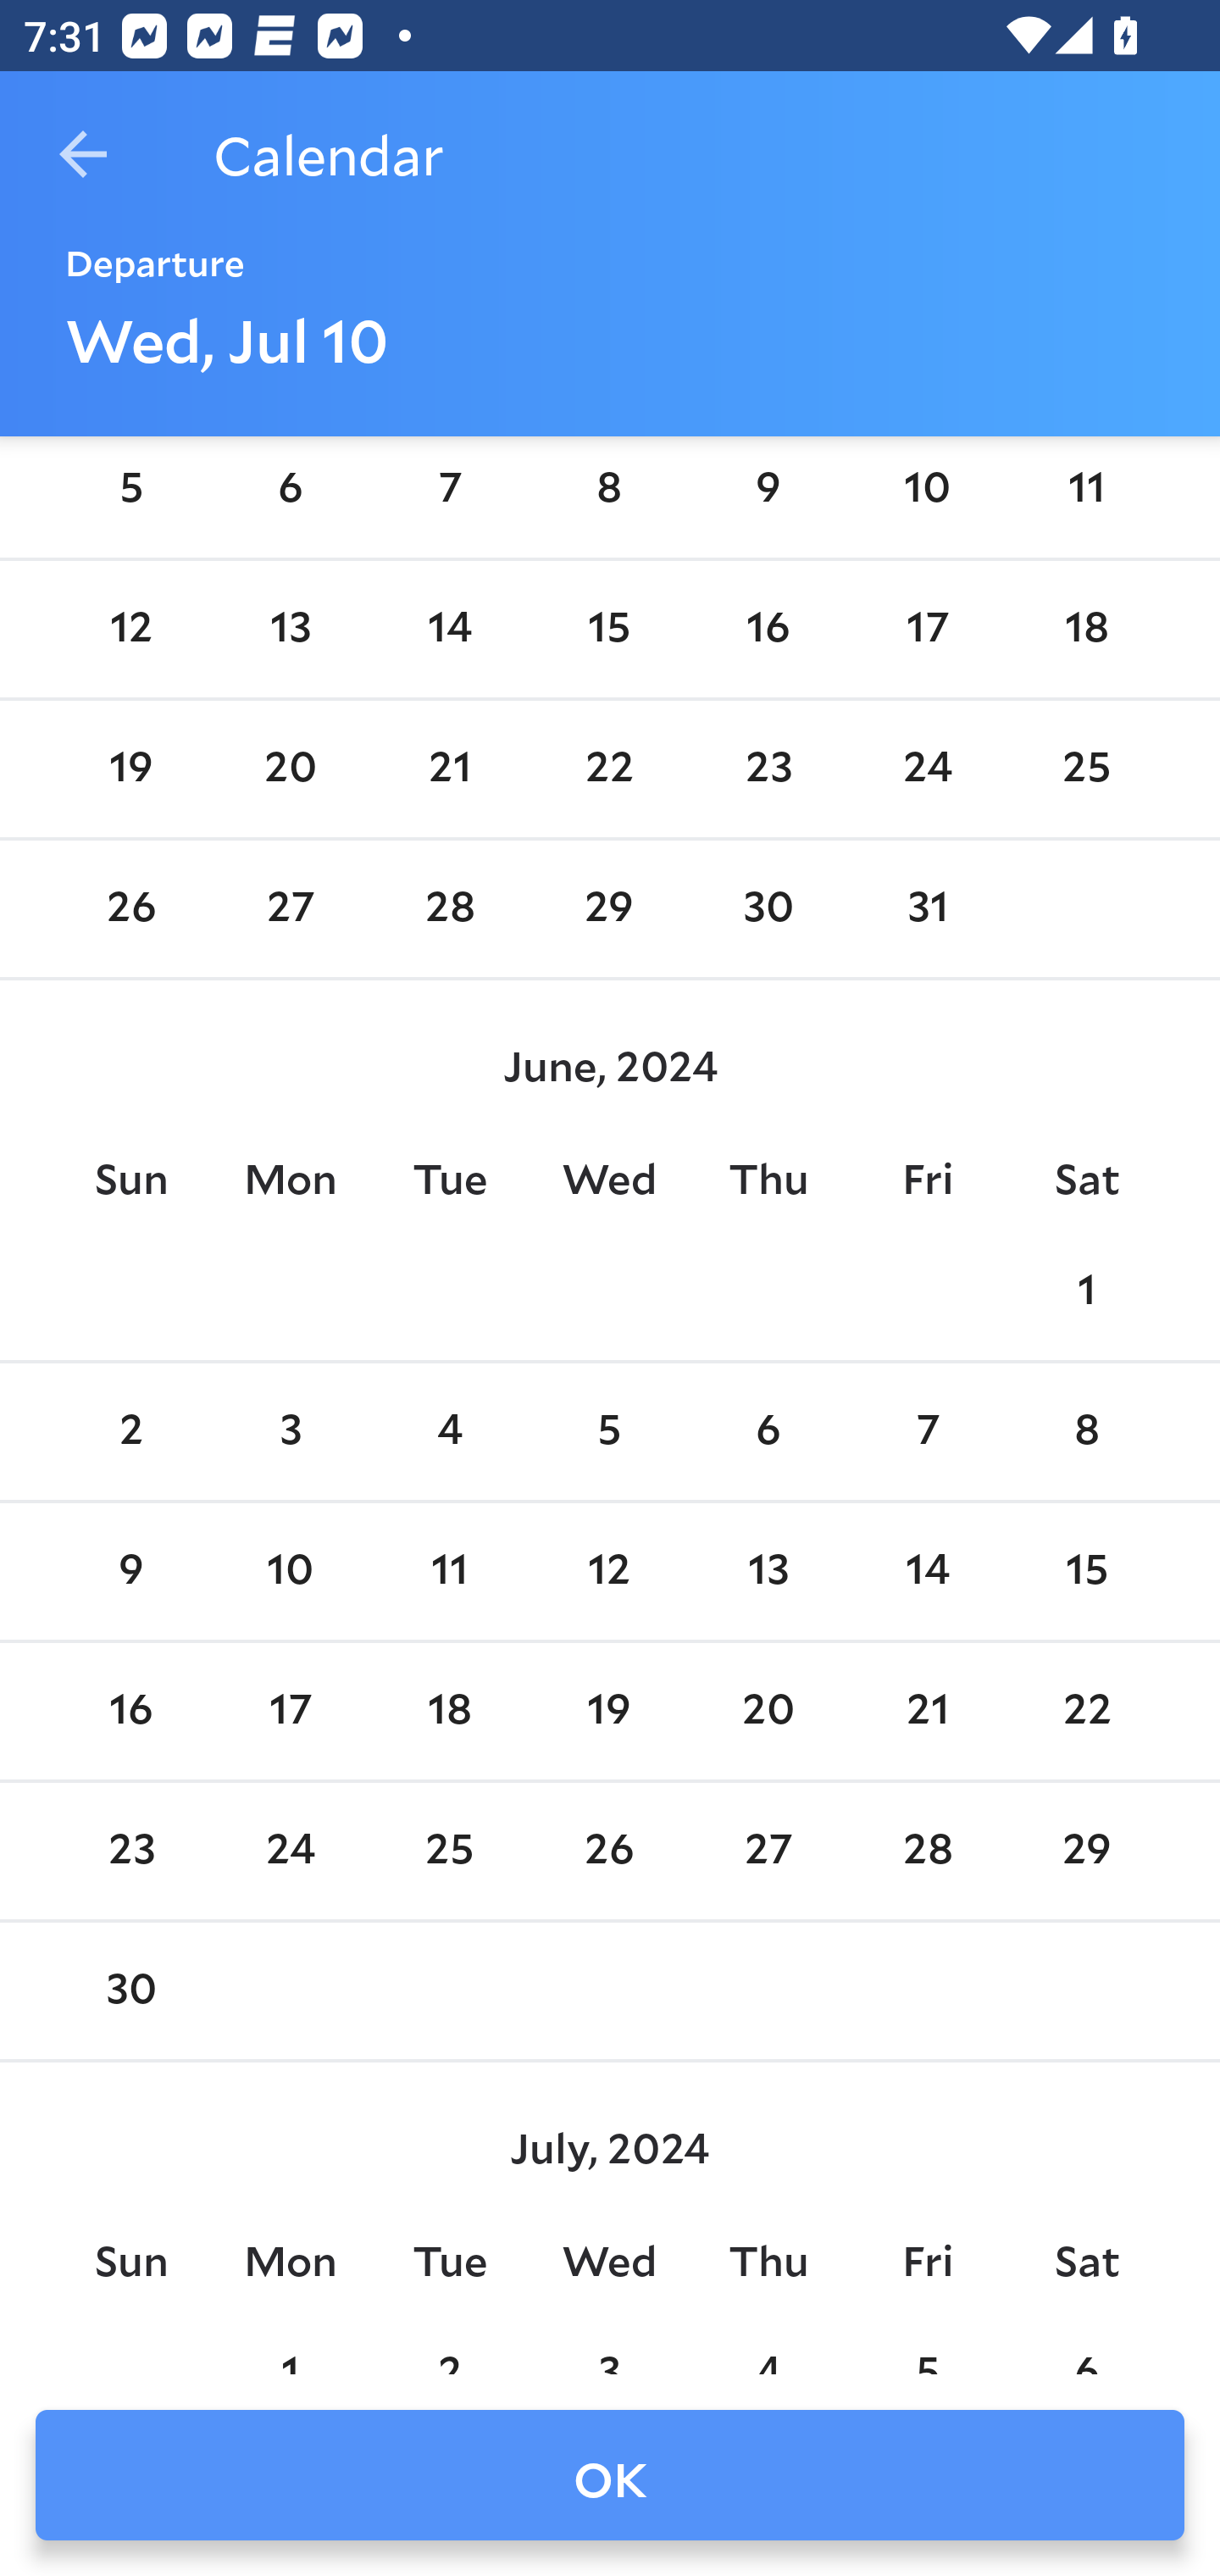  I want to click on 12, so click(130, 628).